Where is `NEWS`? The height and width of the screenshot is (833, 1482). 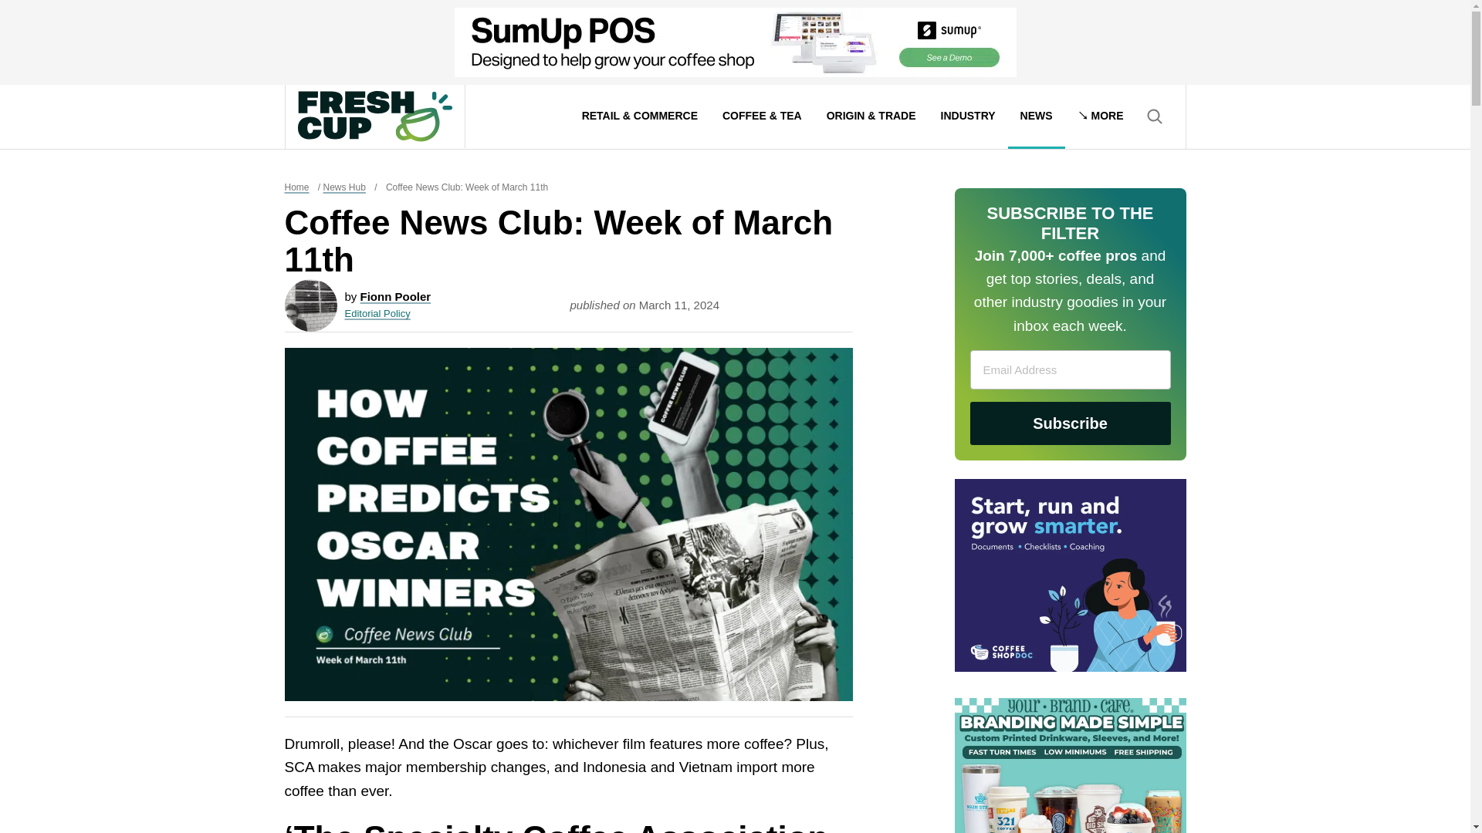 NEWS is located at coordinates (1036, 117).